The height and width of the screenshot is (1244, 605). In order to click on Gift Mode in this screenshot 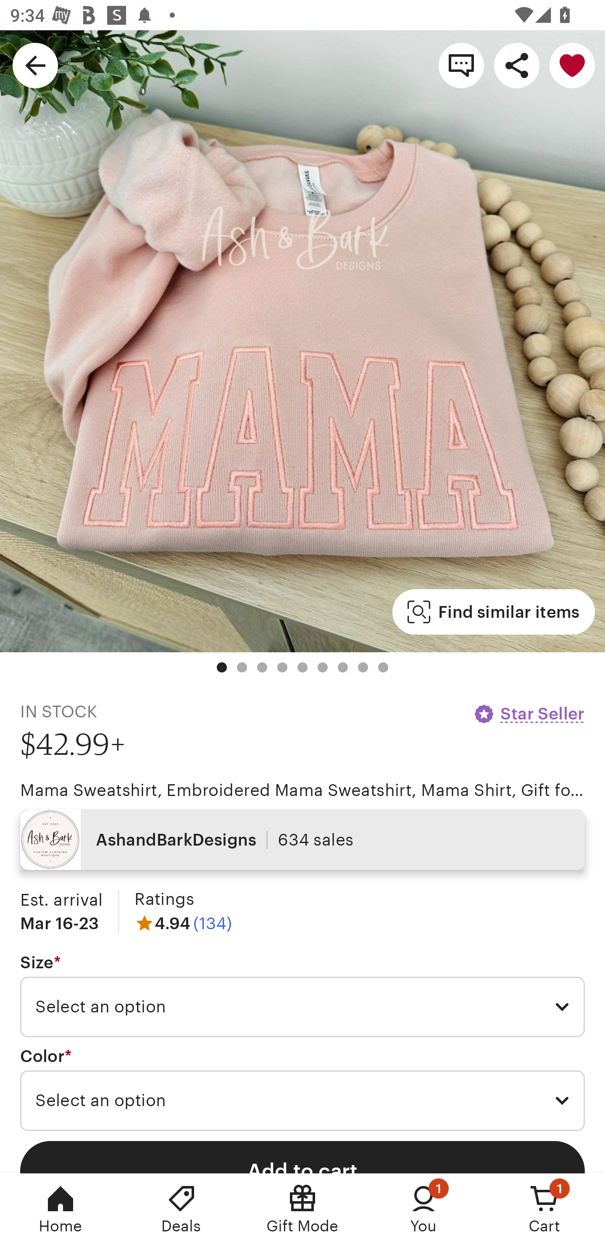, I will do `click(302, 1209)`.